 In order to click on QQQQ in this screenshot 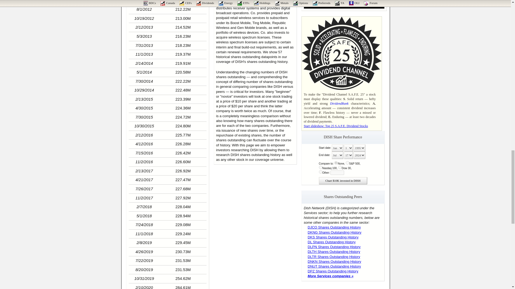, I will do `click(320, 167)`.